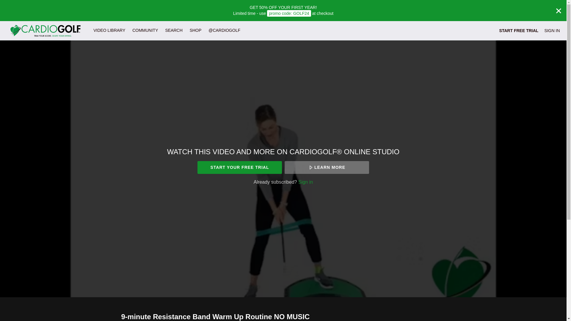 The image size is (571, 321). I want to click on START YOUR FREE TRIAL, so click(239, 168).